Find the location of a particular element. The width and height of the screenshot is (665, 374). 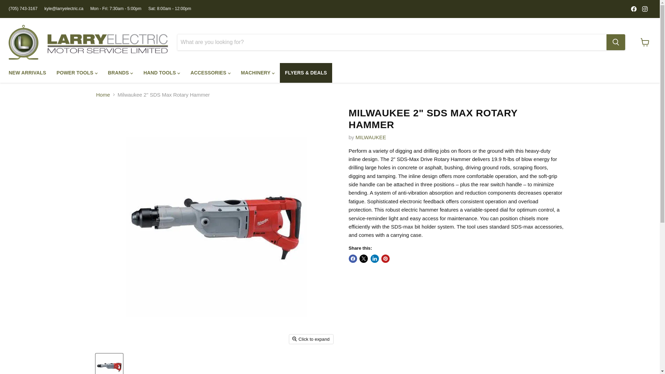

NEW ARRIVALS is located at coordinates (27, 73).